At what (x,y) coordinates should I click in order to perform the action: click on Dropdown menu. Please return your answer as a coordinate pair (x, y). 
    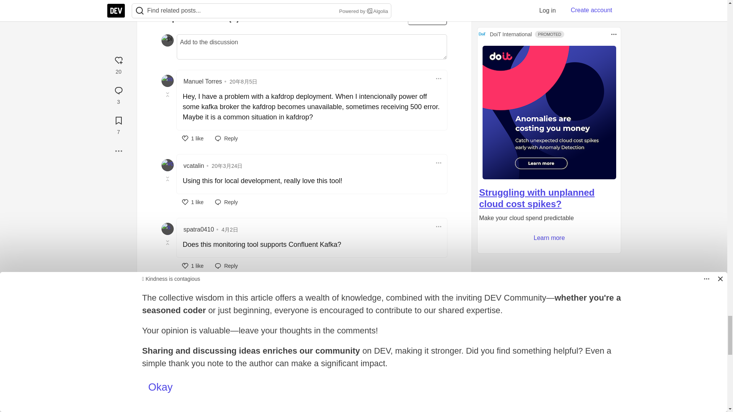
    Looking at the image, I should click on (464, 315).